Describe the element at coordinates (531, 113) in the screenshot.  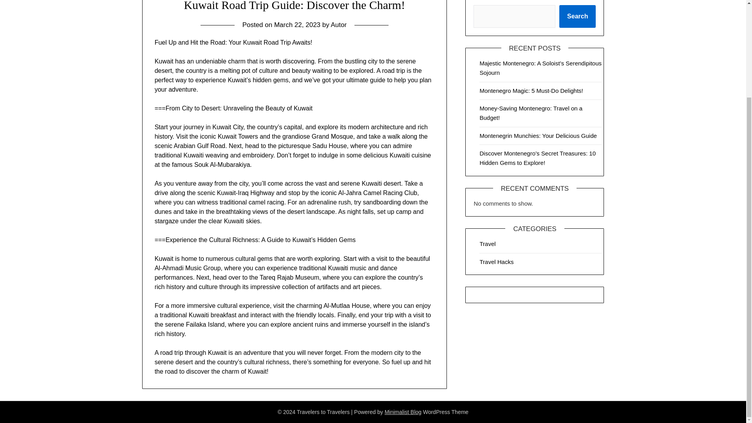
I see `Money-Saving Montenegro: Travel on a Budget!` at that location.